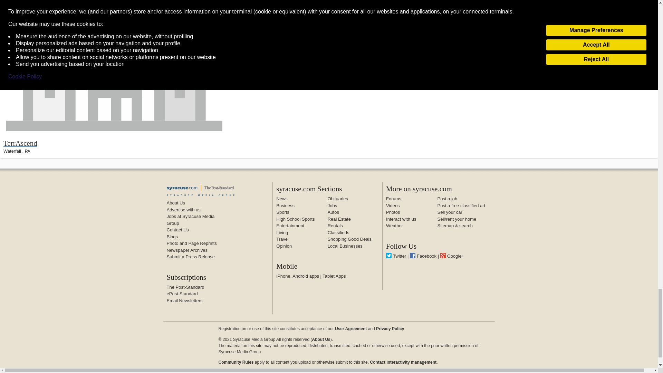  Describe the element at coordinates (404, 362) in the screenshot. I see `Contact Interactivity Management` at that location.